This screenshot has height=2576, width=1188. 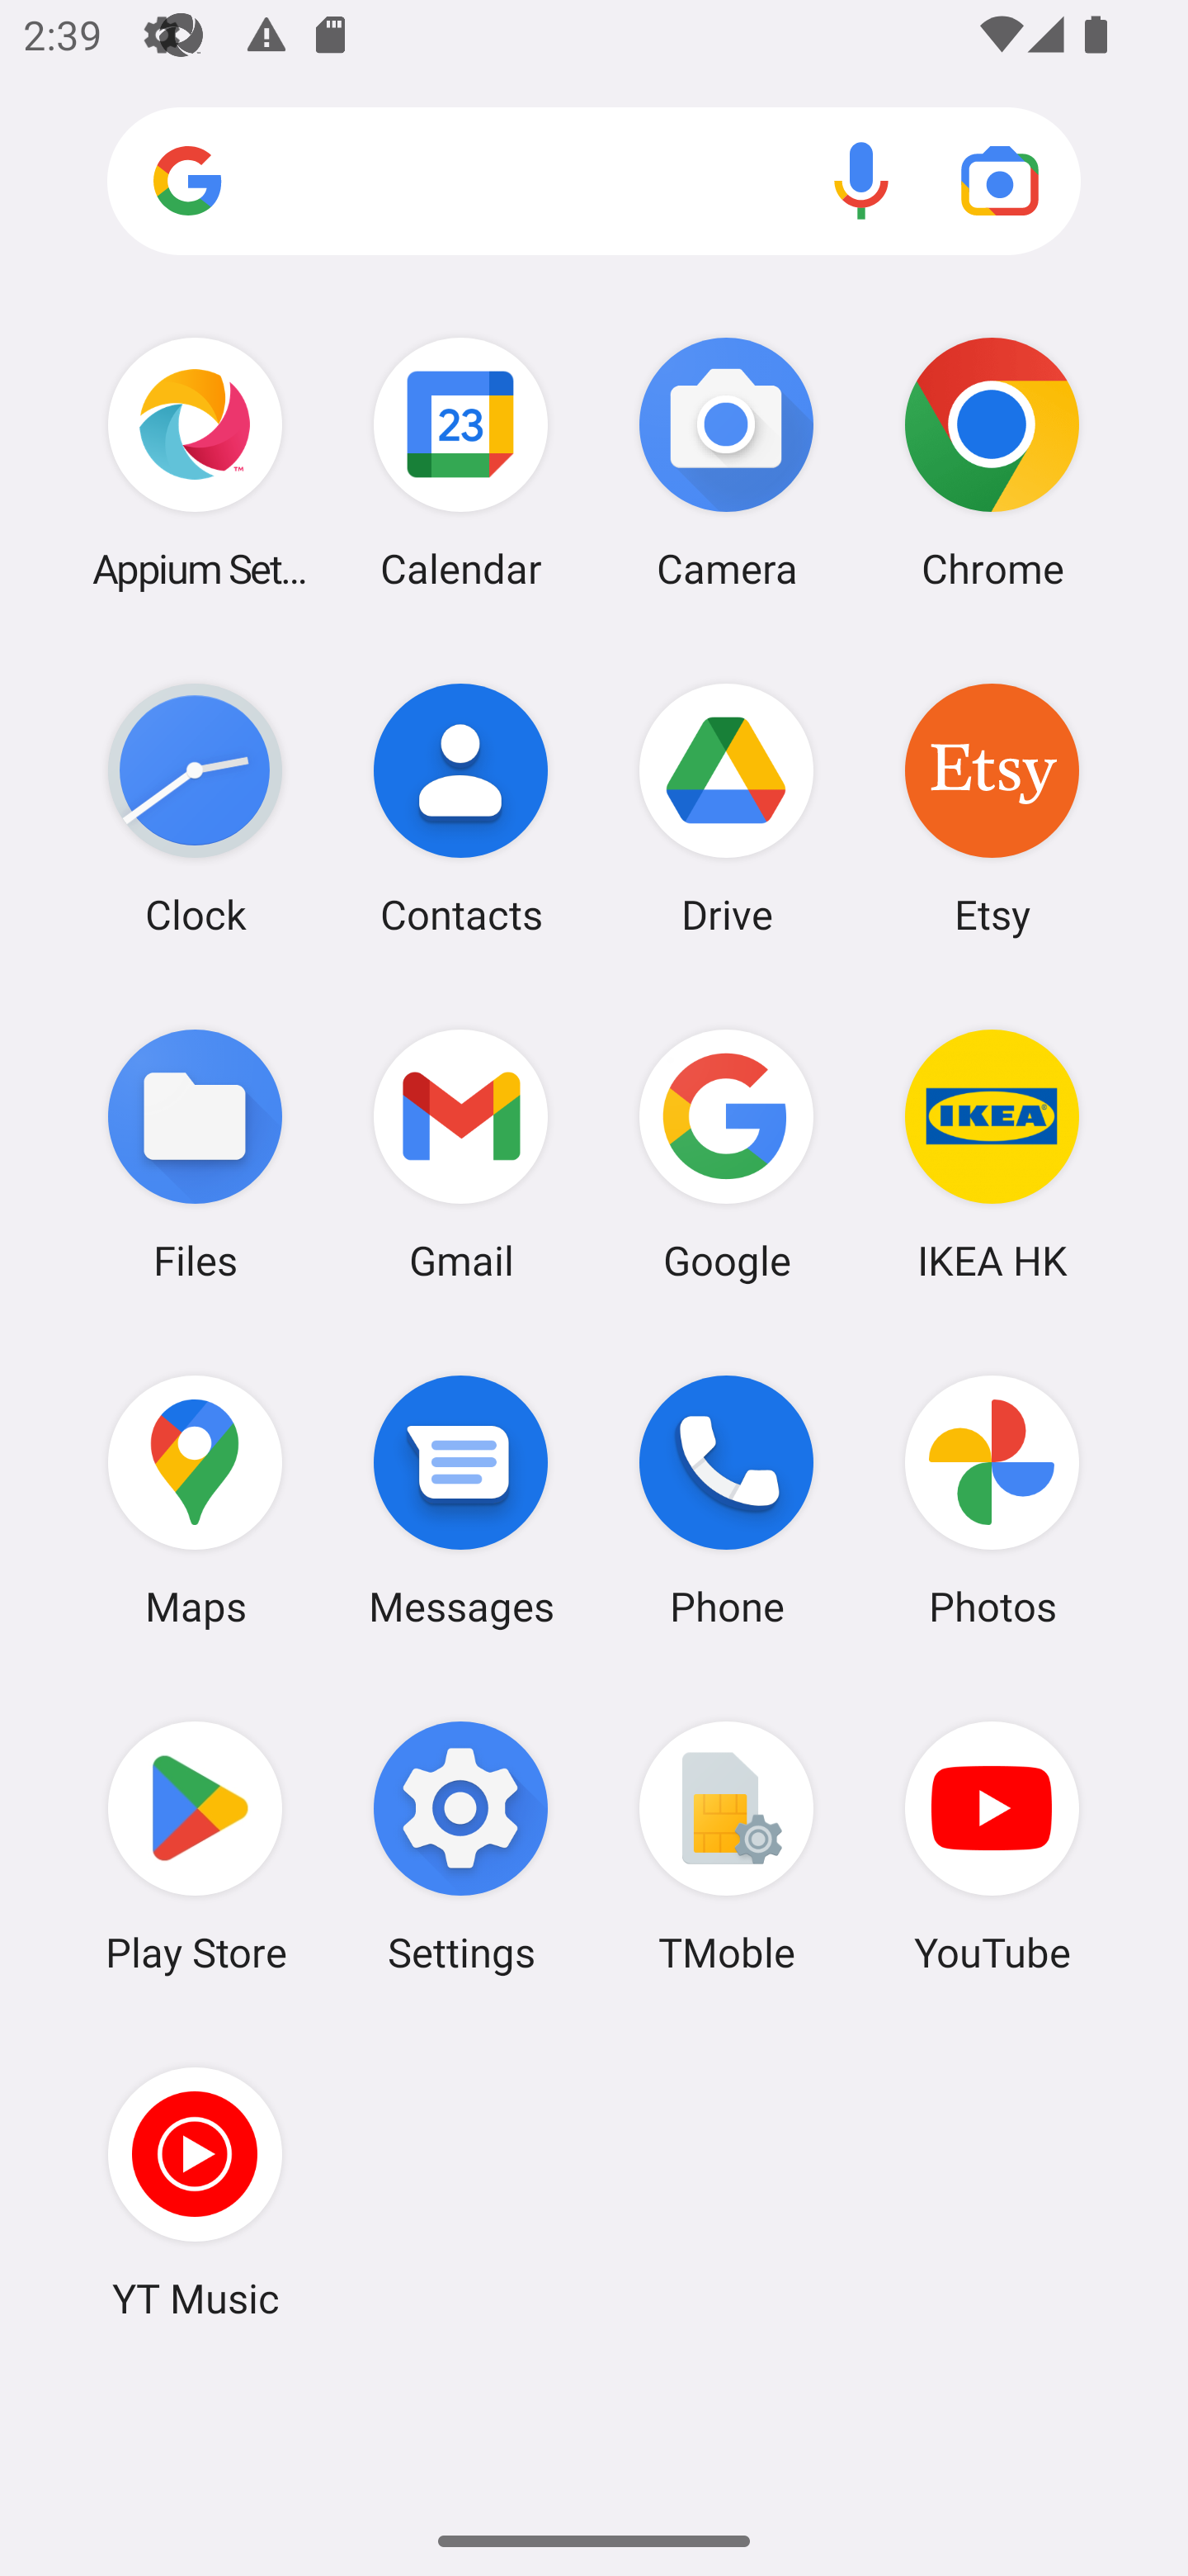 I want to click on Files, so click(x=195, y=1153).